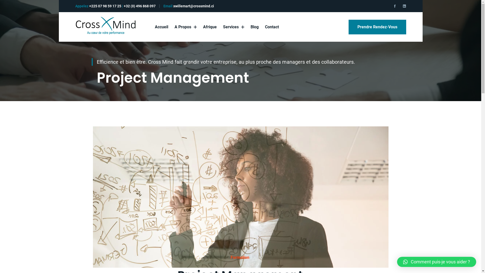 This screenshot has height=273, width=485. What do you see at coordinates (377, 27) in the screenshot?
I see `Prendre Rendez-Vous` at bounding box center [377, 27].